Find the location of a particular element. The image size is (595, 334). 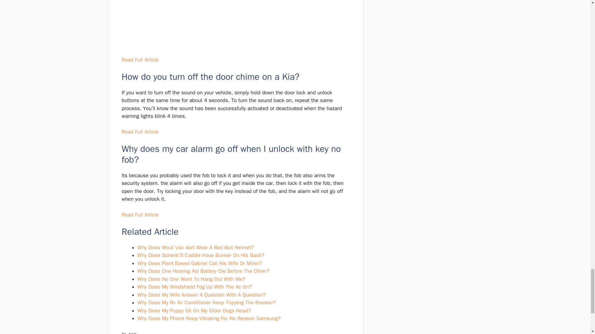

Read Full Article is located at coordinates (139, 132).